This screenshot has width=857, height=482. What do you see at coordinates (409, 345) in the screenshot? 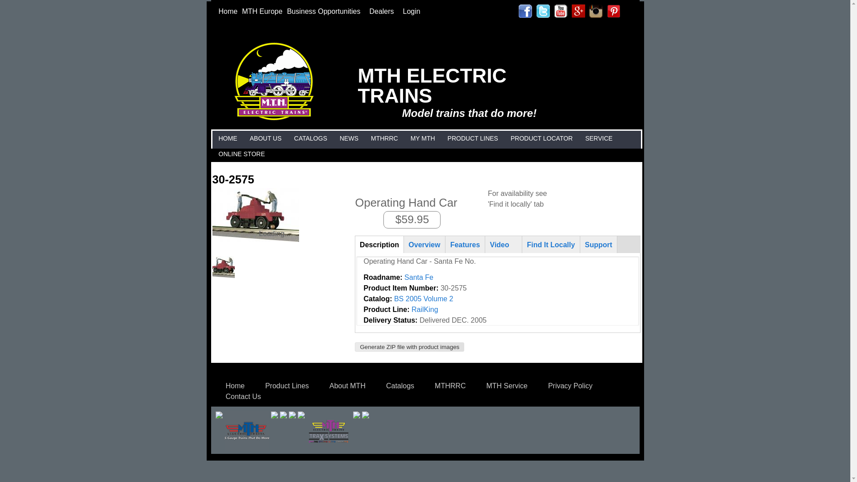
I see `Generate ZIP file with product images` at bounding box center [409, 345].